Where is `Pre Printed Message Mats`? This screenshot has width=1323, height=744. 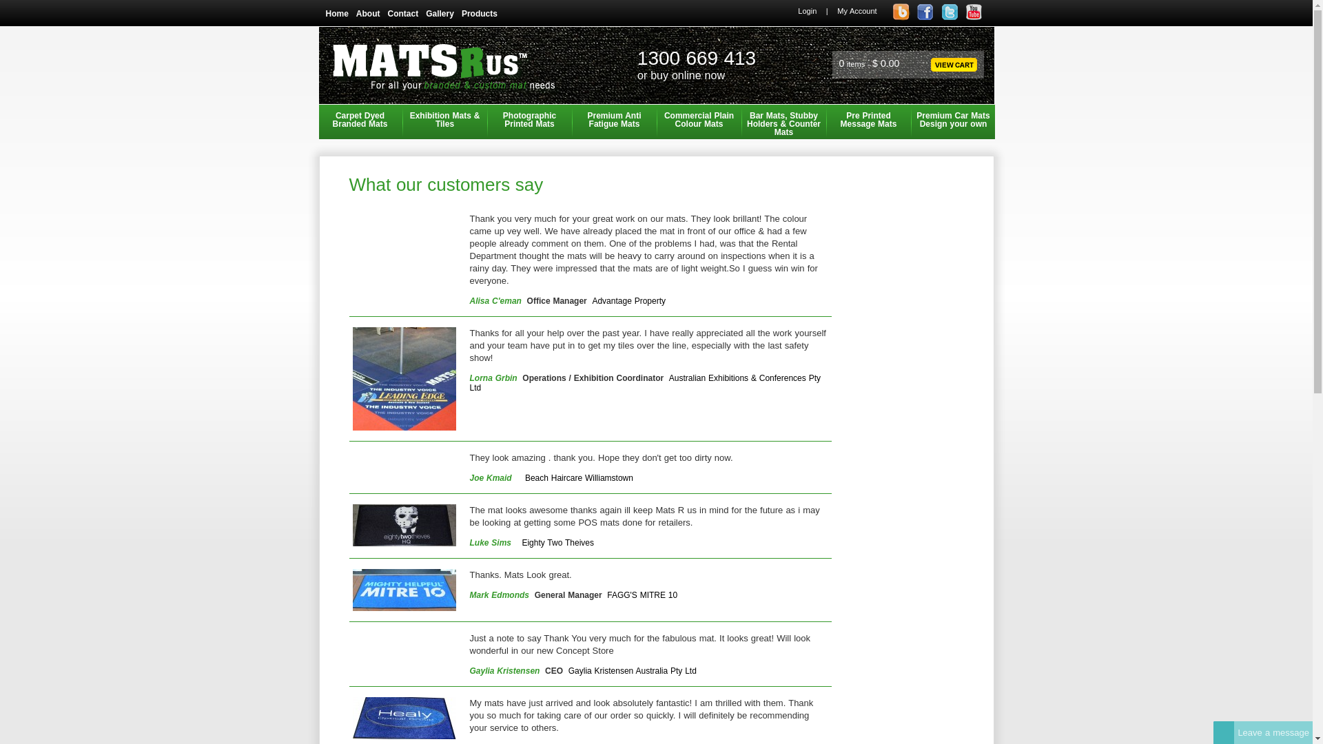
Pre Printed Message Mats is located at coordinates (868, 122).